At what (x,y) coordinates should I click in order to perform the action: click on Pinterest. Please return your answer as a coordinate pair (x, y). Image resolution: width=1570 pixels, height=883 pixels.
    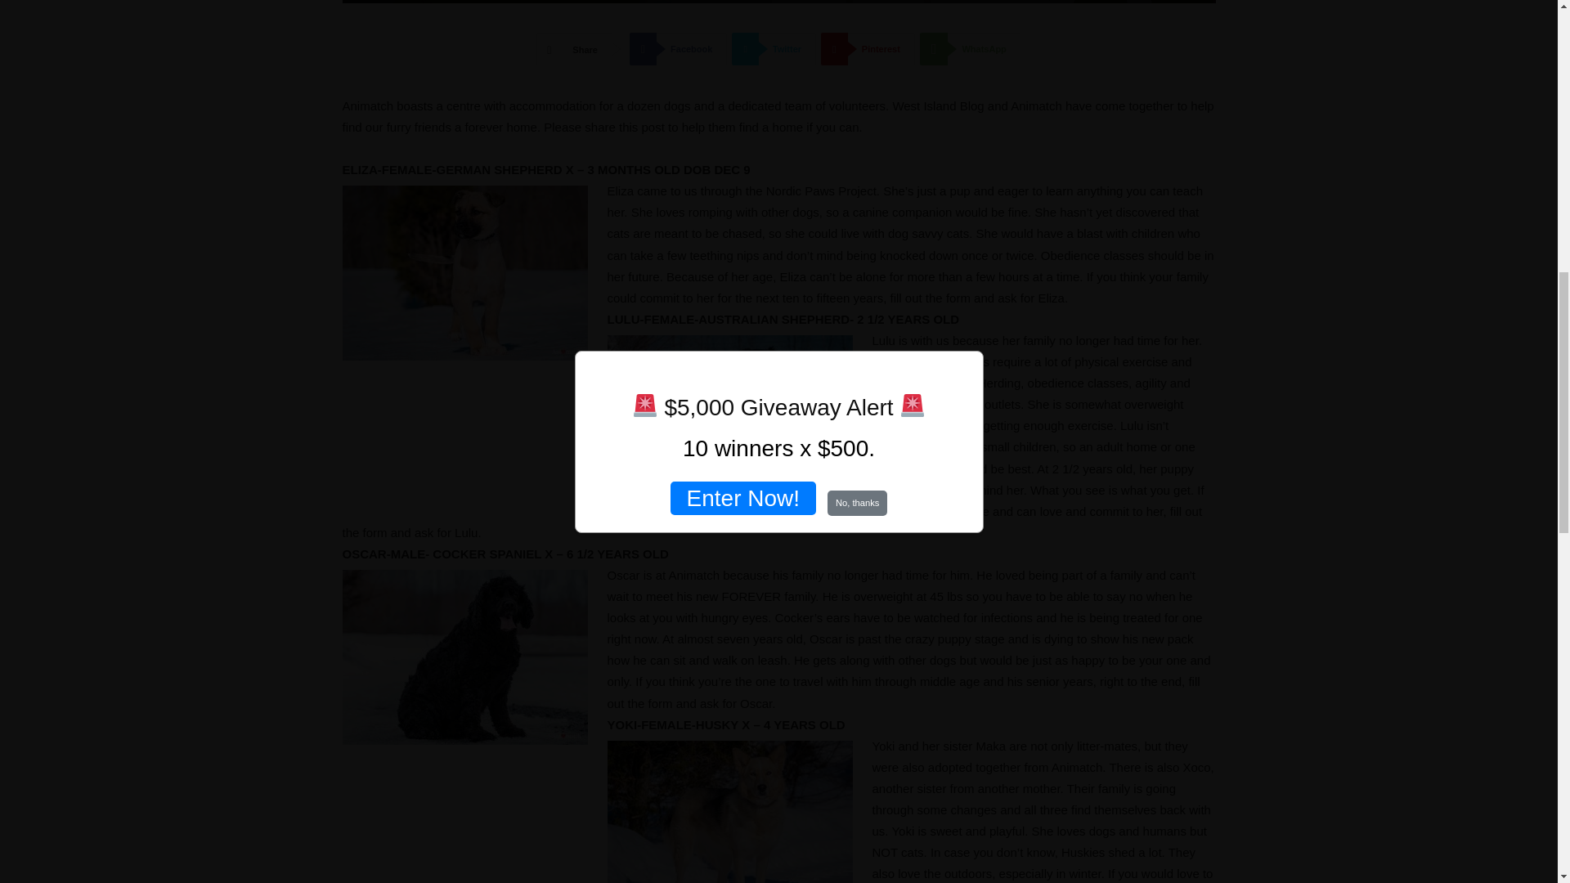
    Looking at the image, I should click on (868, 48).